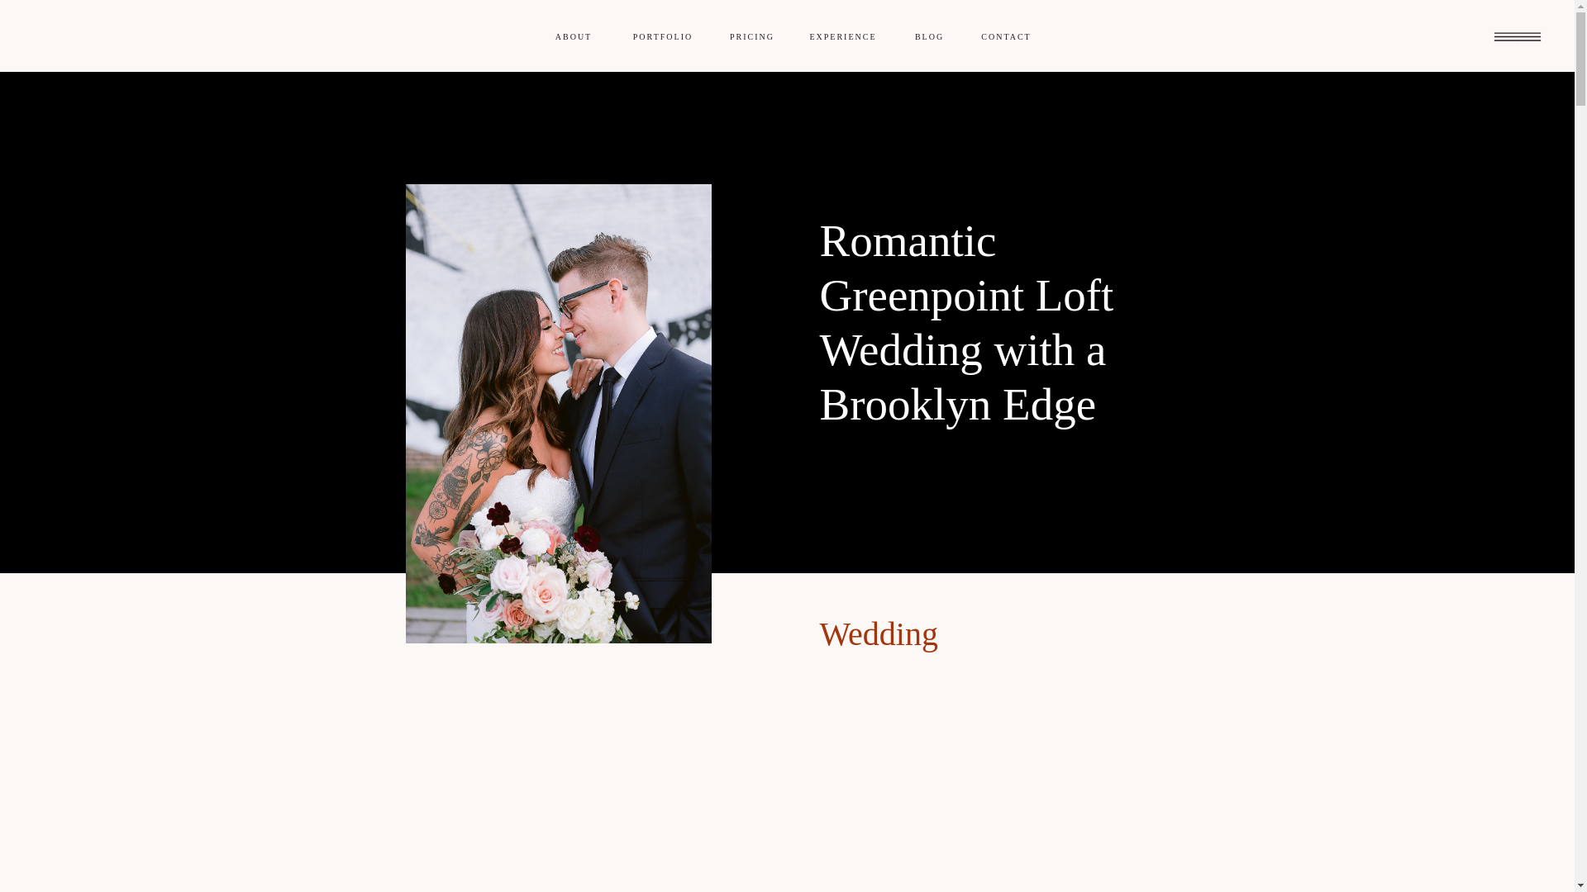 The image size is (1587, 892). Describe the element at coordinates (929, 35) in the screenshot. I see `BLOG` at that location.